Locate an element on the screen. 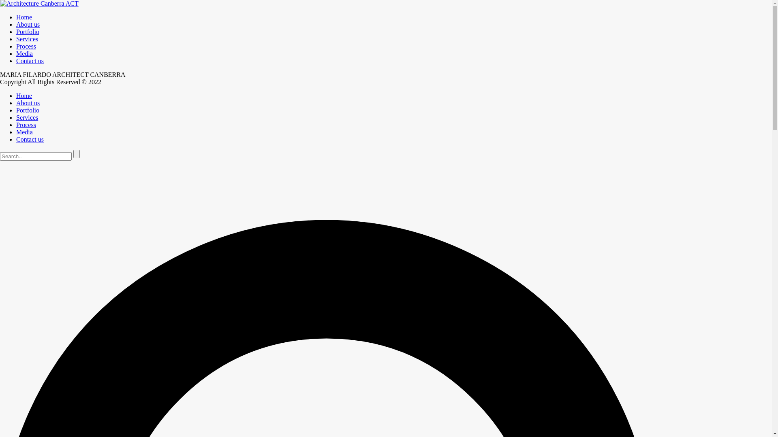 The width and height of the screenshot is (778, 437). Architecture Canberra ACT is located at coordinates (39, 4).